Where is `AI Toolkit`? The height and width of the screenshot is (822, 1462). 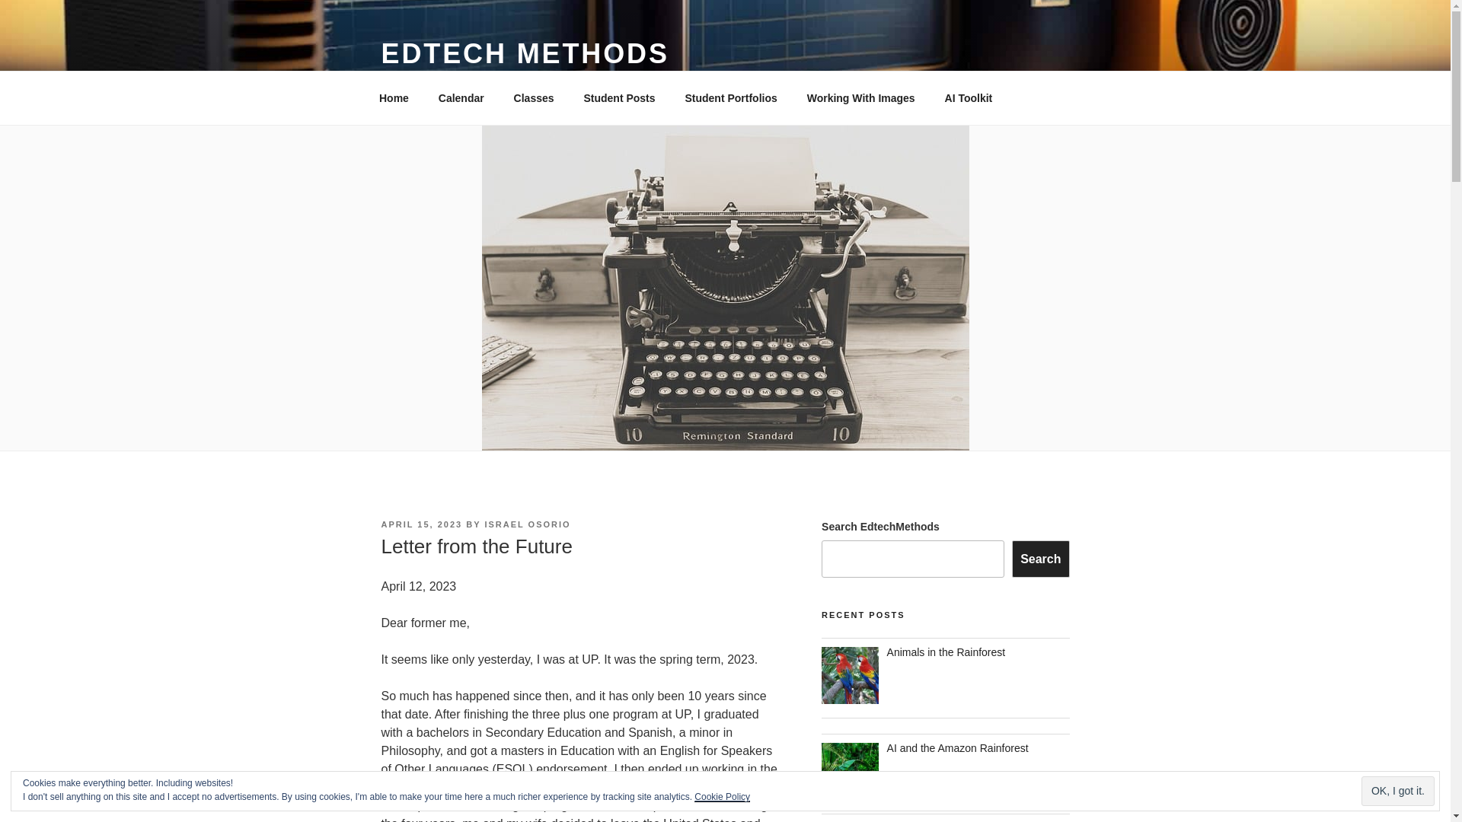
AI Toolkit is located at coordinates (969, 97).